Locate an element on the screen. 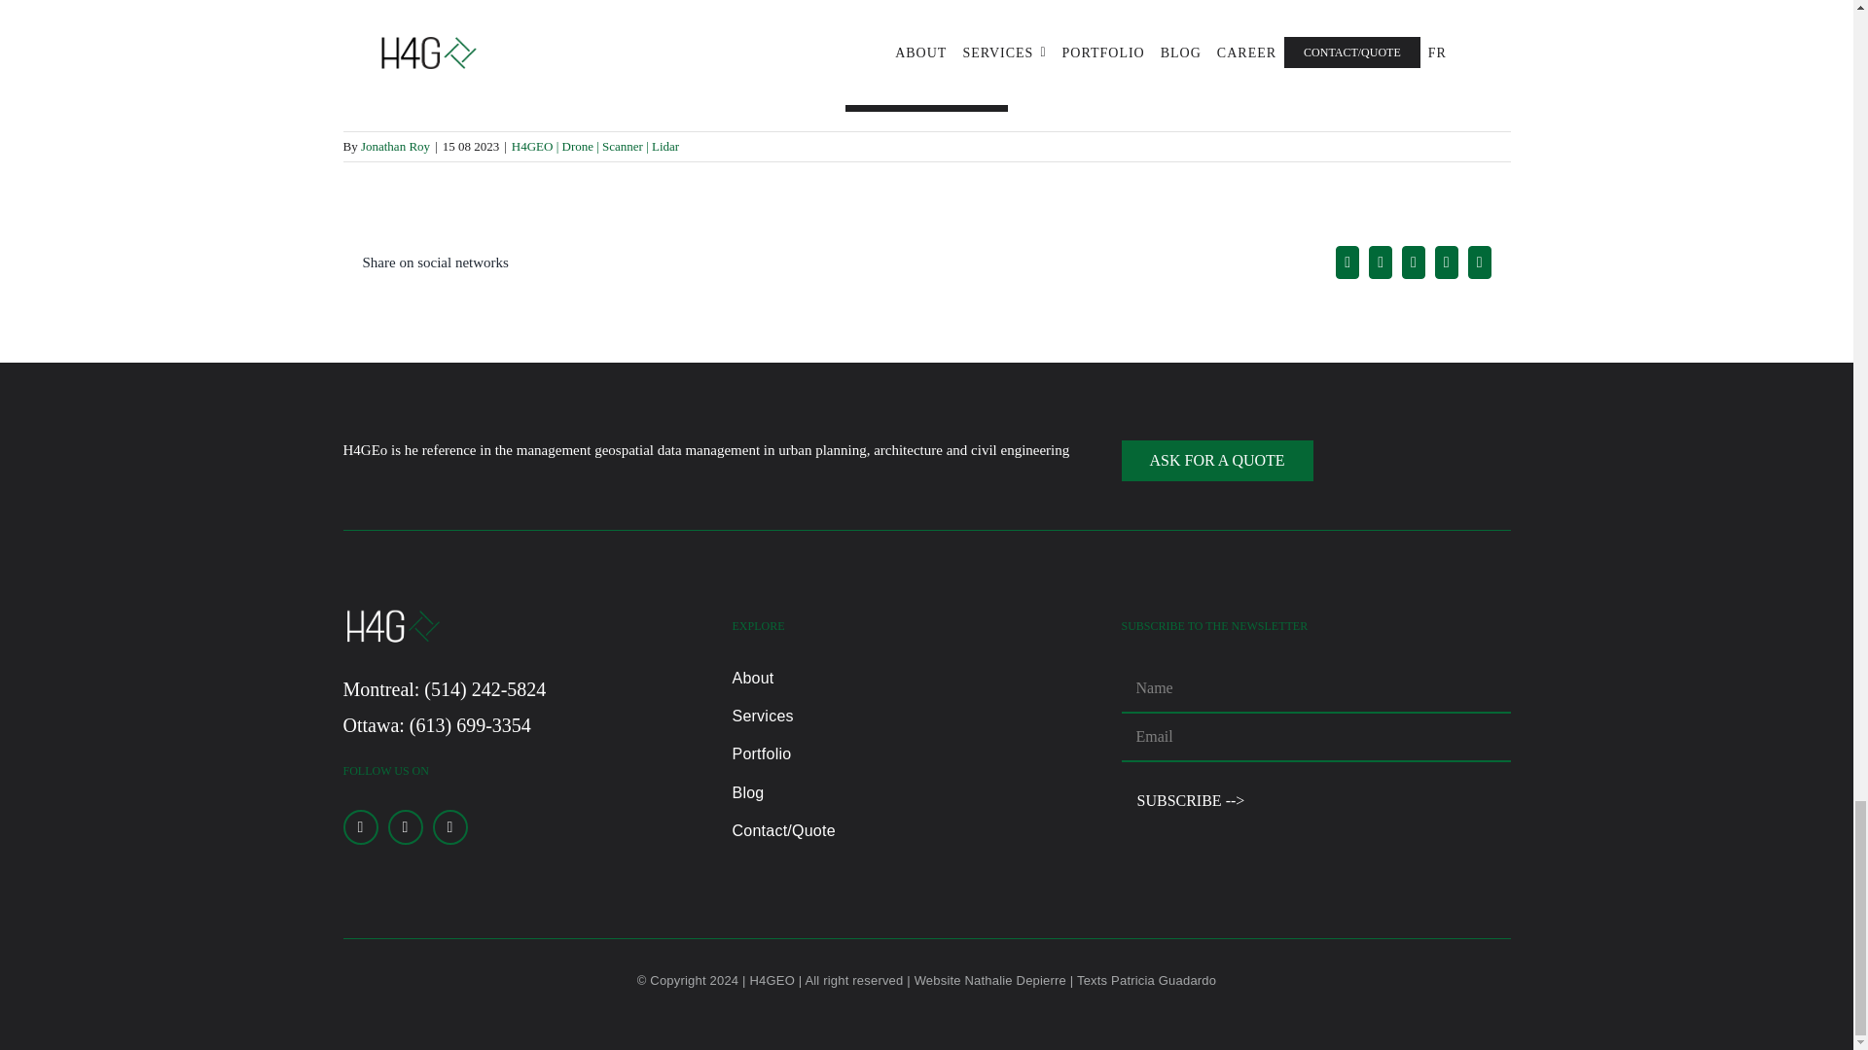  Services is located at coordinates (926, 716).